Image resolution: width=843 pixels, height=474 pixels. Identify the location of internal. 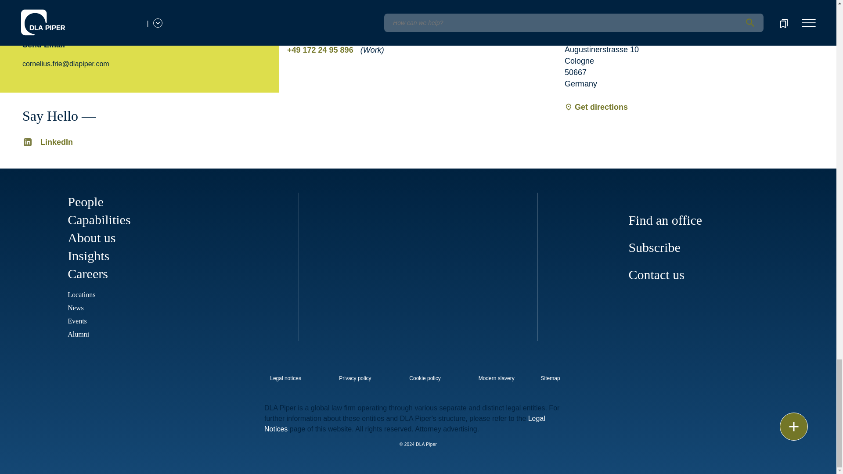
(425, 378).